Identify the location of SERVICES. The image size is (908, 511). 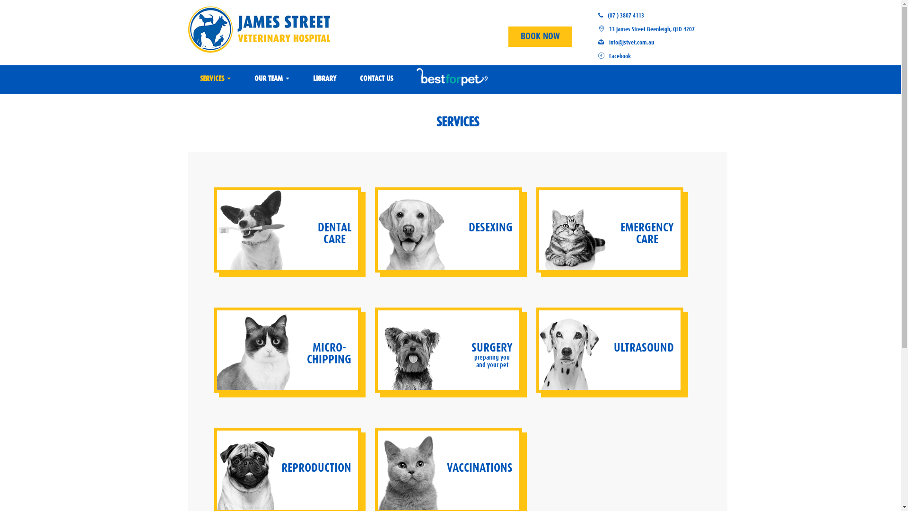
(216, 79).